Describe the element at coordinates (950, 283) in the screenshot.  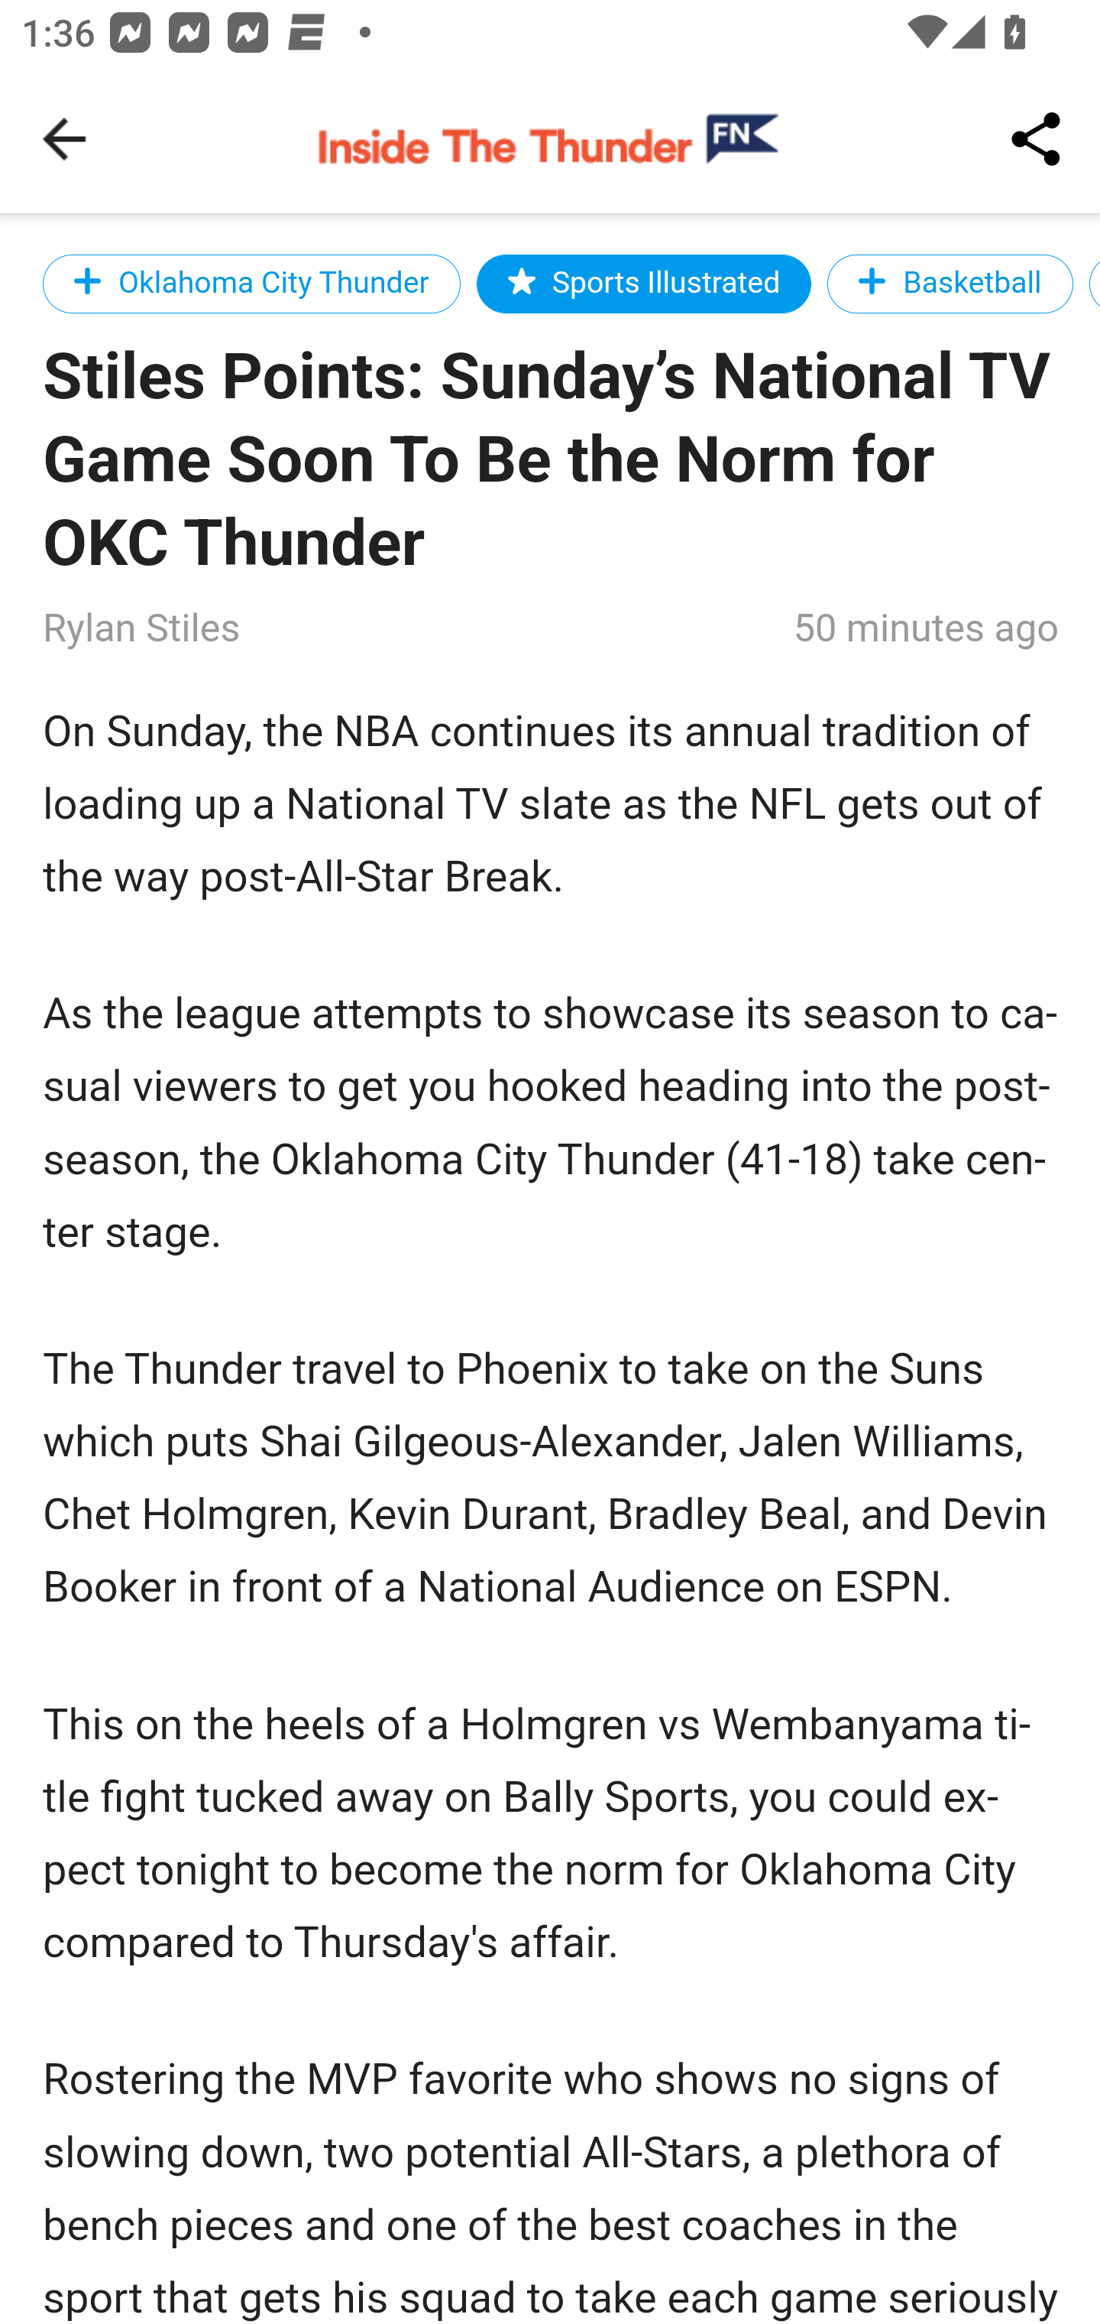
I see `Basketball` at that location.